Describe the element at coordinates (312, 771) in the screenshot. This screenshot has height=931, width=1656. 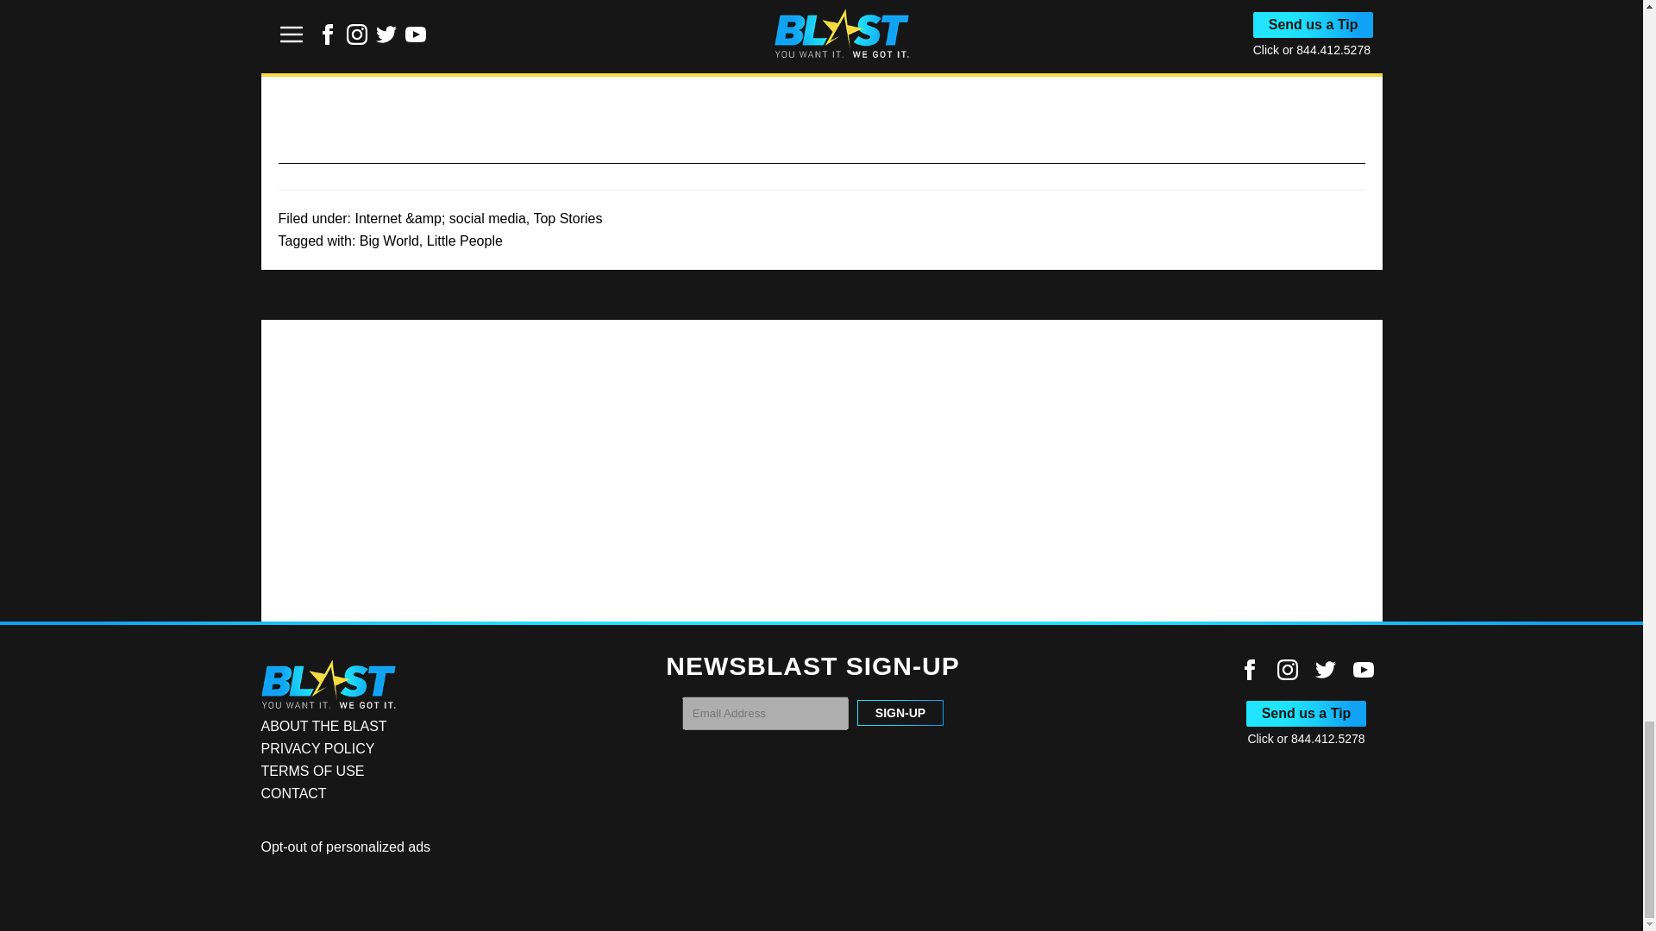
I see `TERMS OF USE` at that location.